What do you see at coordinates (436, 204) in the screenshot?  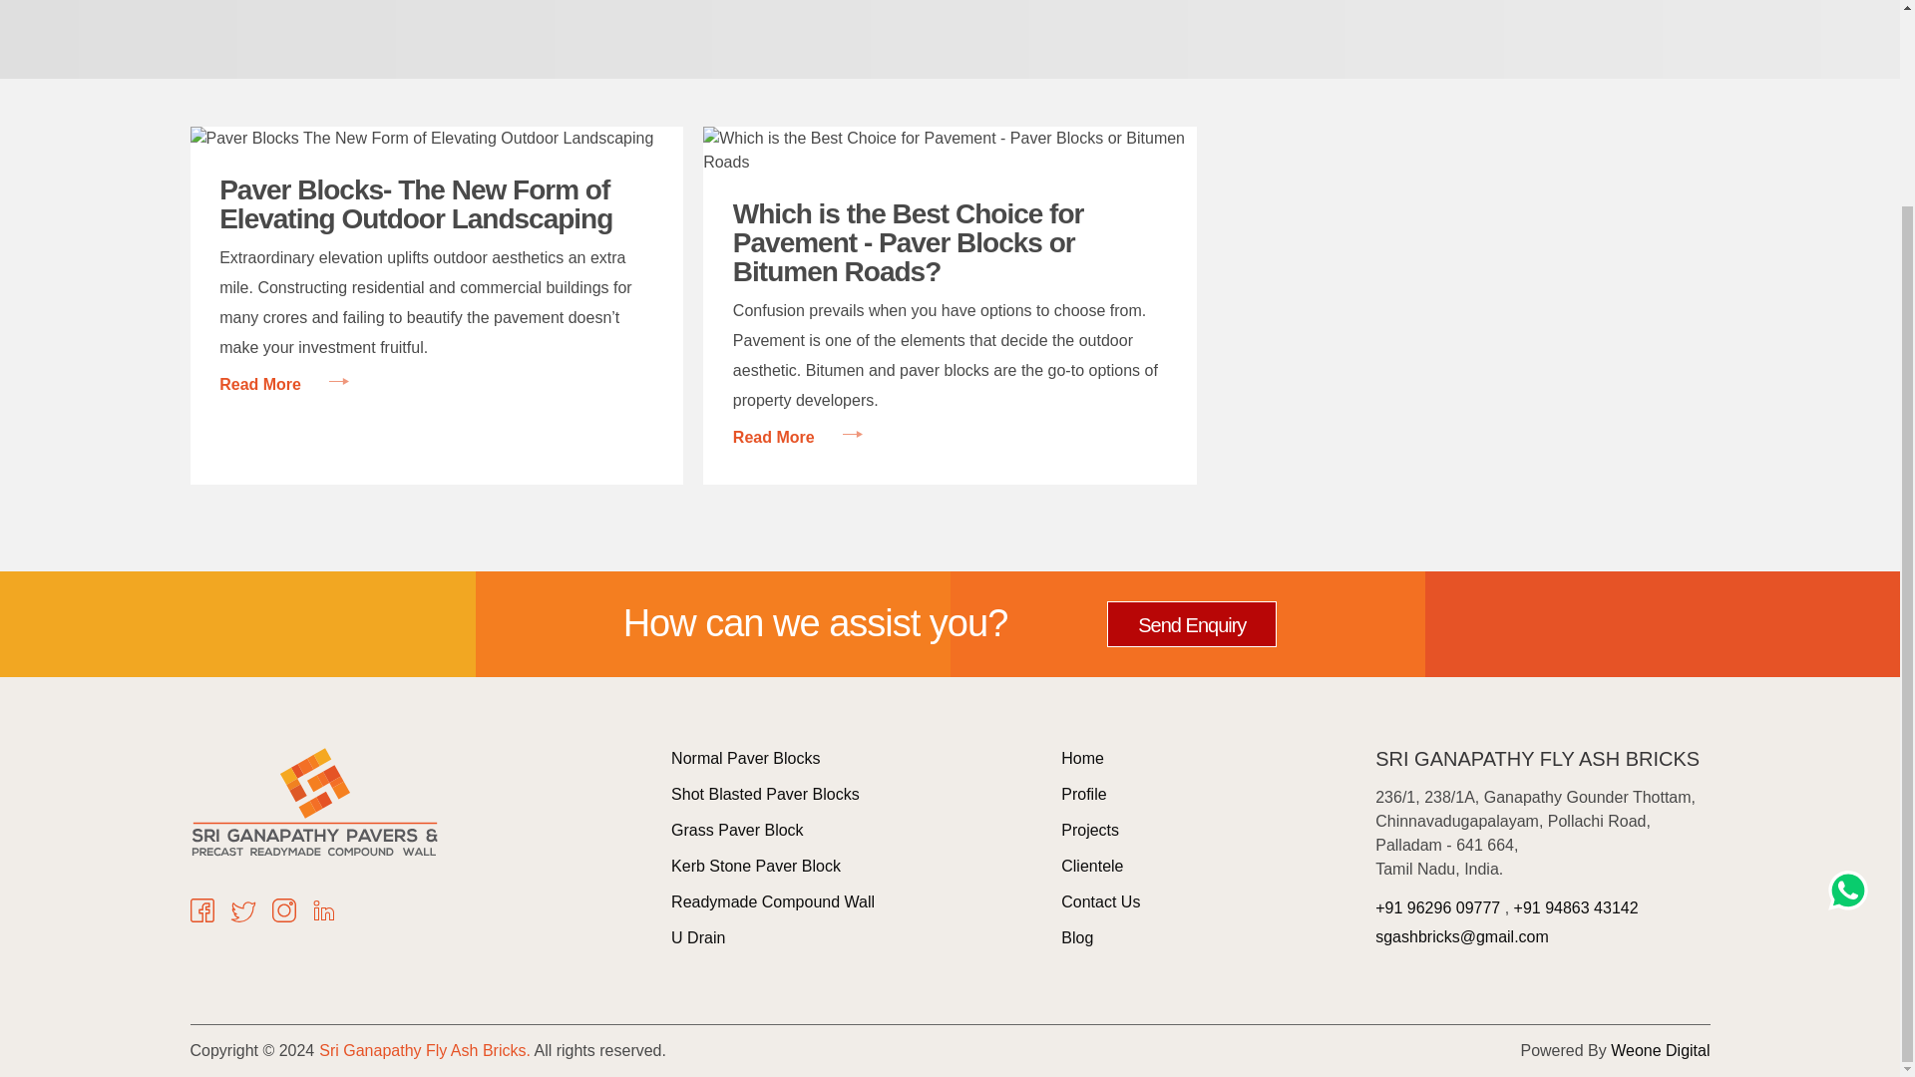 I see `Paver Blocks- The New Form of Elevating Outdoor Landscaping` at bounding box center [436, 204].